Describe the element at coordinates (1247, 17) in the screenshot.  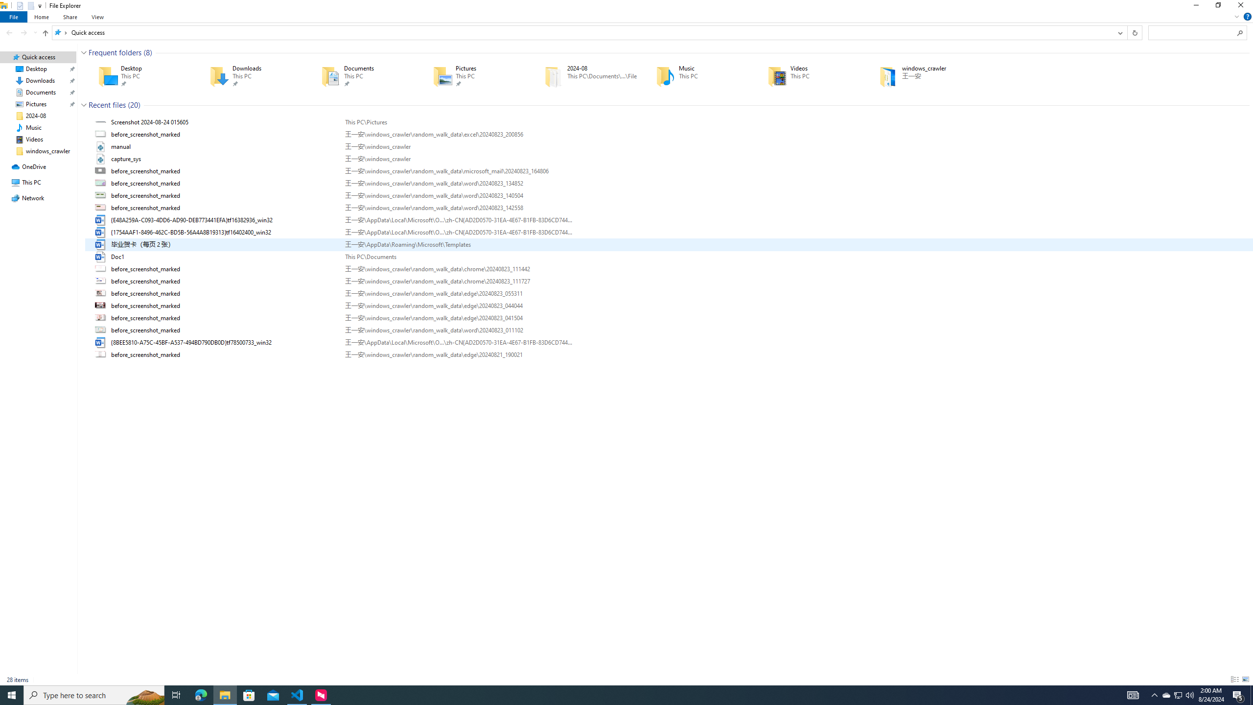
I see `Help` at that location.